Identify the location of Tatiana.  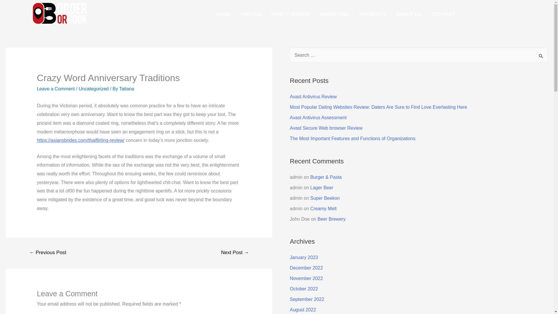
(127, 89).